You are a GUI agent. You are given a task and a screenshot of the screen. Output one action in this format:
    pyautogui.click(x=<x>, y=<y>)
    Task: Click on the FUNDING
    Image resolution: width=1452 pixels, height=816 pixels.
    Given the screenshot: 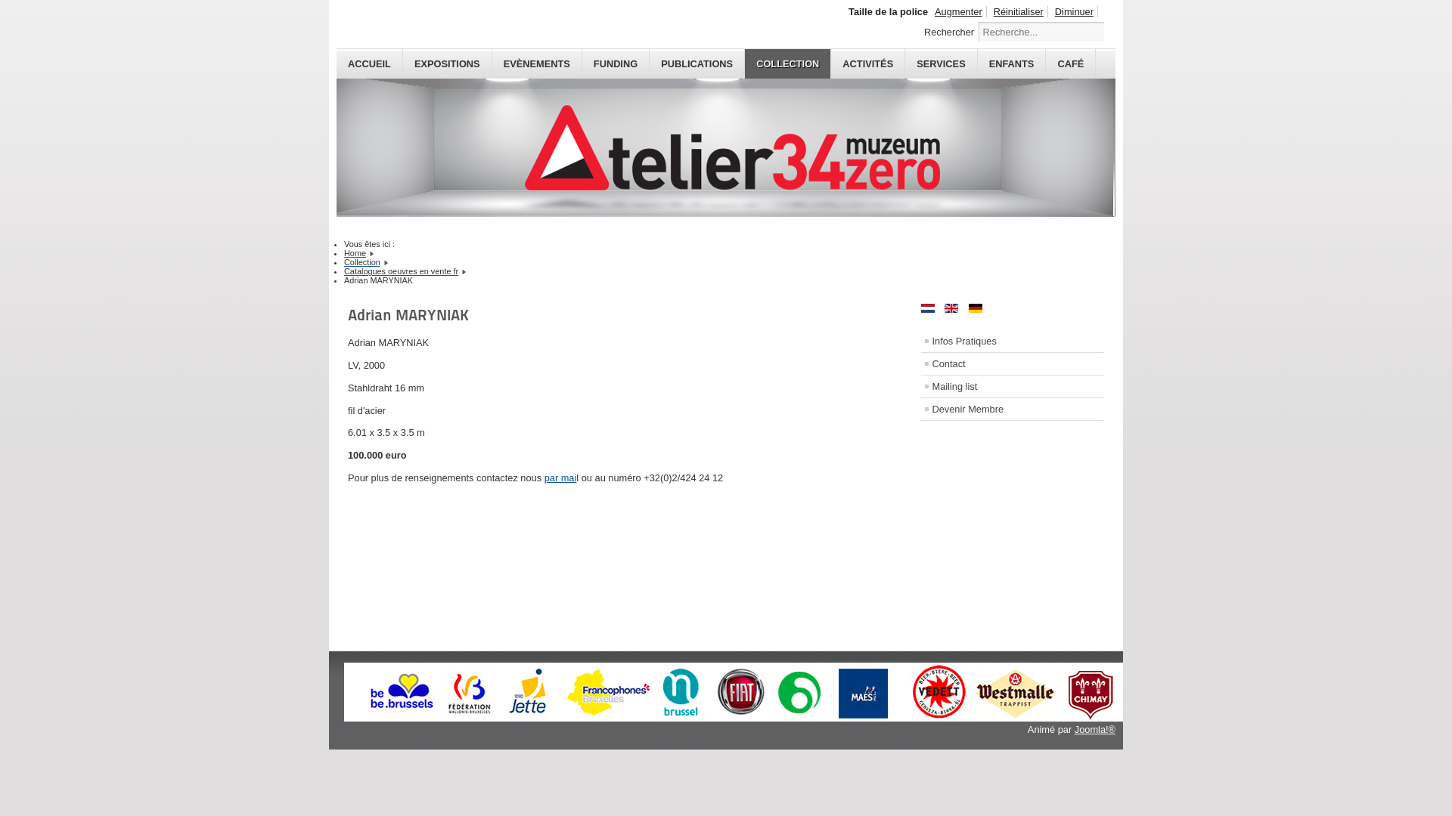 What is the action you would take?
    pyautogui.click(x=616, y=63)
    